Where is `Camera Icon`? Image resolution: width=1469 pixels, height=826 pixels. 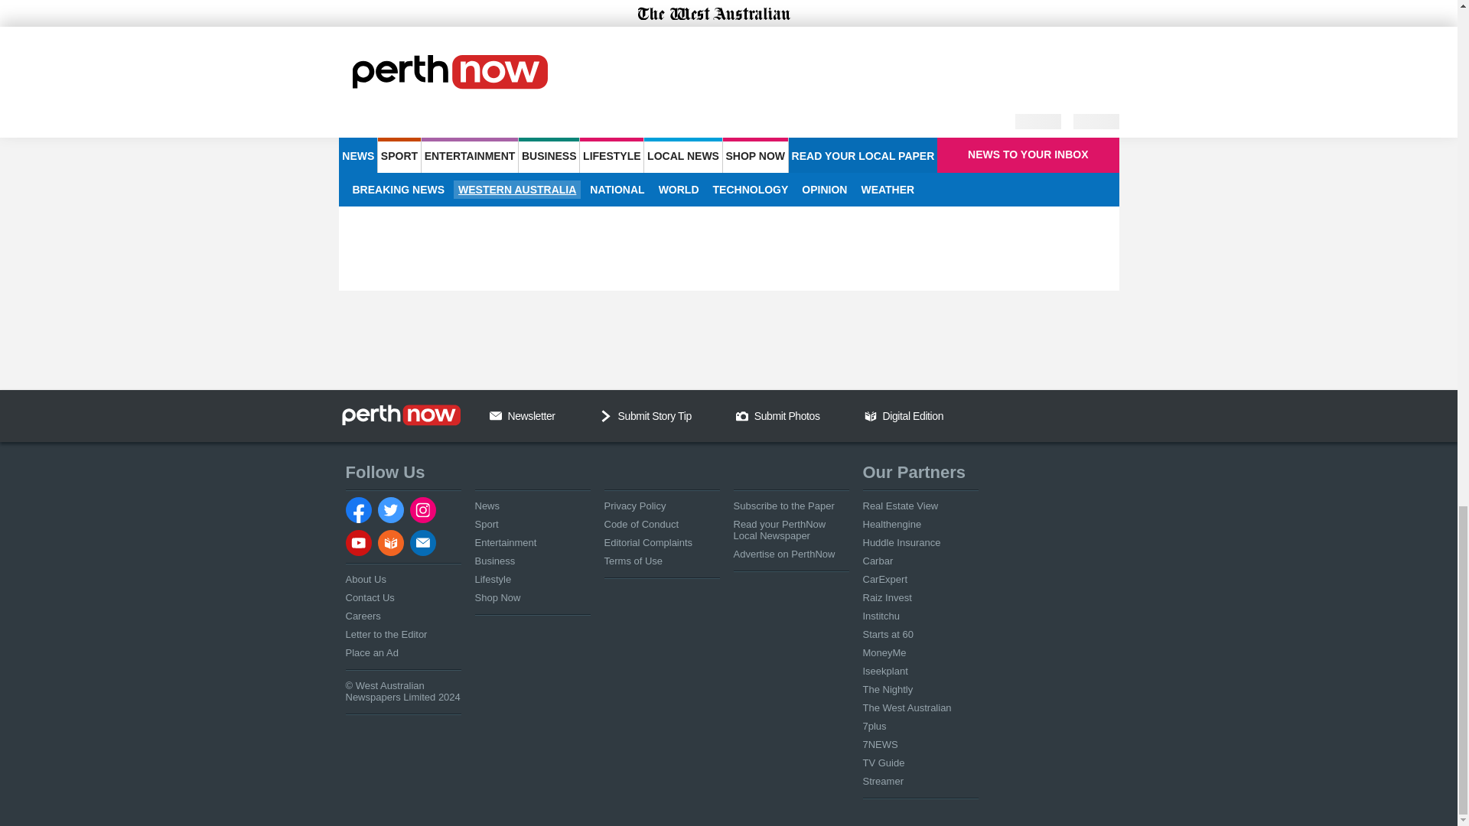
Camera Icon is located at coordinates (741, 415).